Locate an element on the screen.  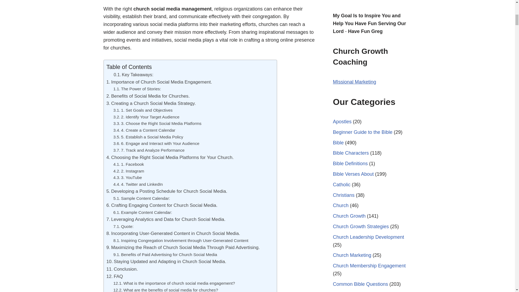
5. Establish a Social Media Policy is located at coordinates (148, 137).